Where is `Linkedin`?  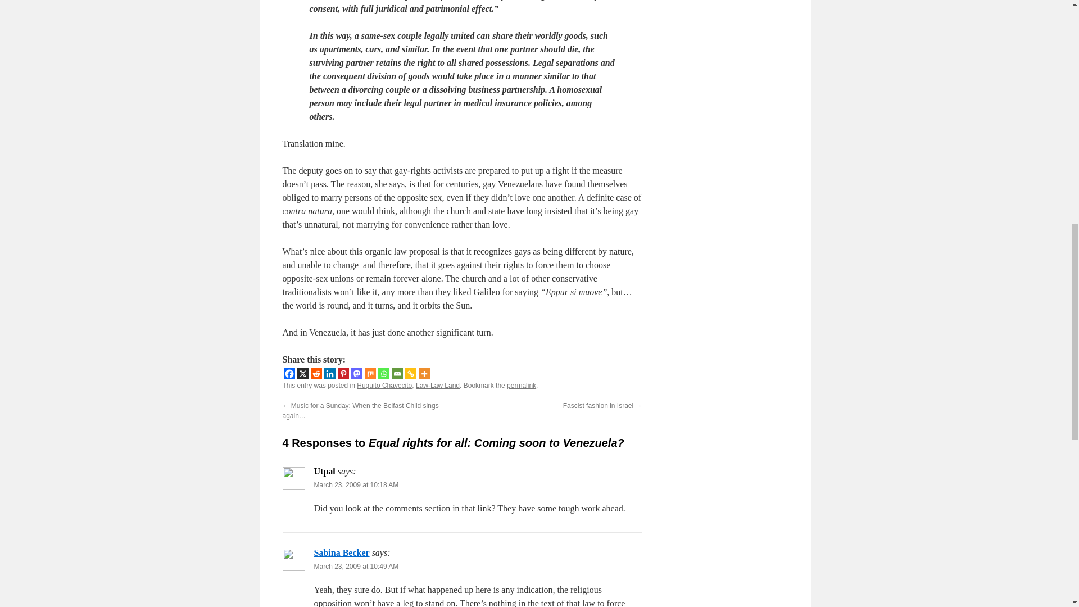
Linkedin is located at coordinates (329, 373).